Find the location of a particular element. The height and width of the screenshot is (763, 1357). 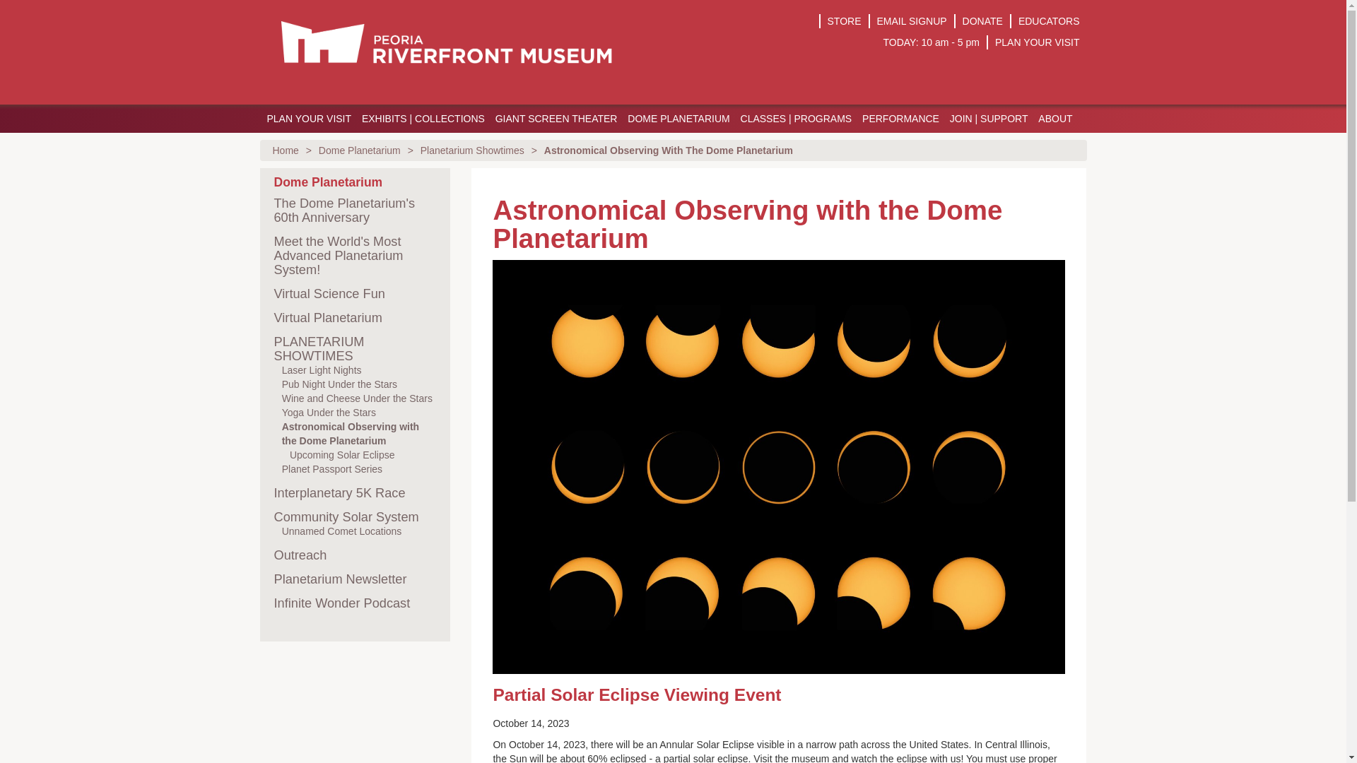

DONATE is located at coordinates (982, 20).